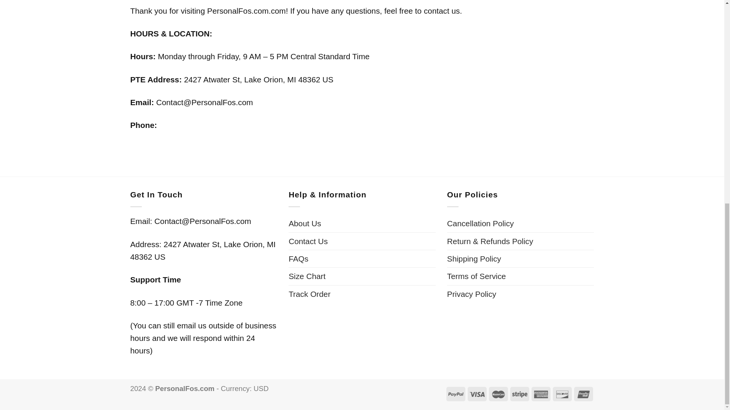 The width and height of the screenshot is (730, 410). What do you see at coordinates (476, 276) in the screenshot?
I see `Terms of Service` at bounding box center [476, 276].